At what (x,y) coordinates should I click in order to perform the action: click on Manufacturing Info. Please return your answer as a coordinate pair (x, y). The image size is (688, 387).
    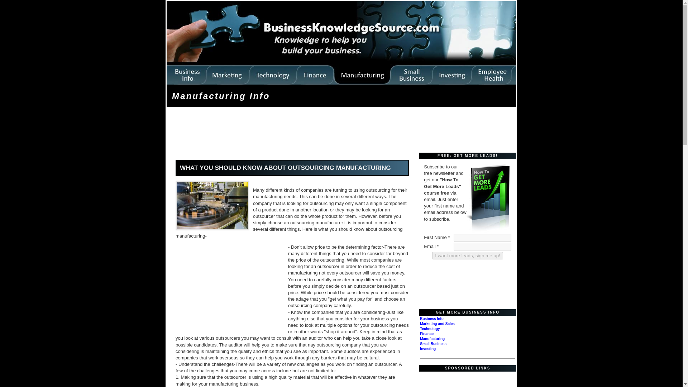
    Looking at the image, I should click on (221, 95).